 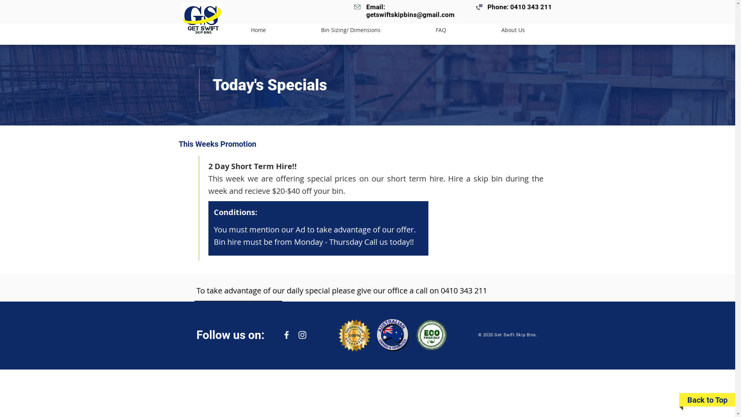 I want to click on Bin Sizing/ Dimensions, so click(x=350, y=30).